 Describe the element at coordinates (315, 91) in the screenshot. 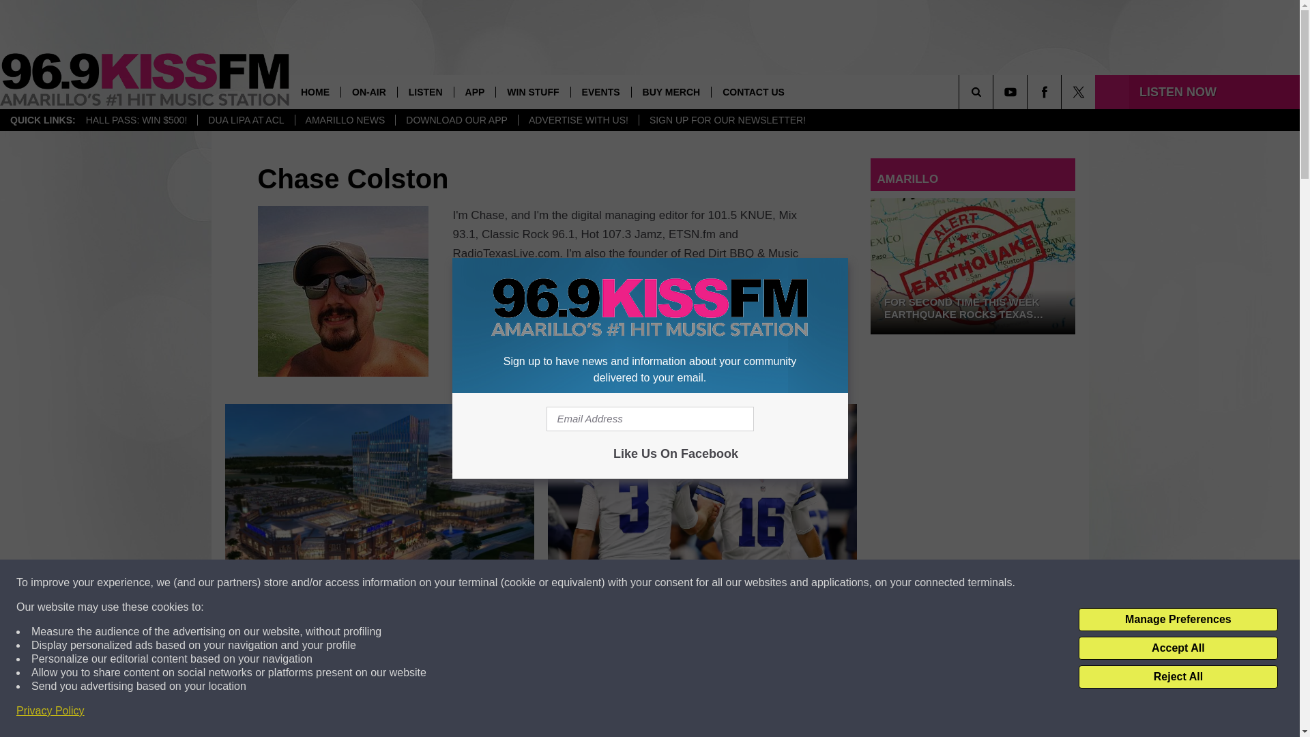

I see `HOME` at that location.